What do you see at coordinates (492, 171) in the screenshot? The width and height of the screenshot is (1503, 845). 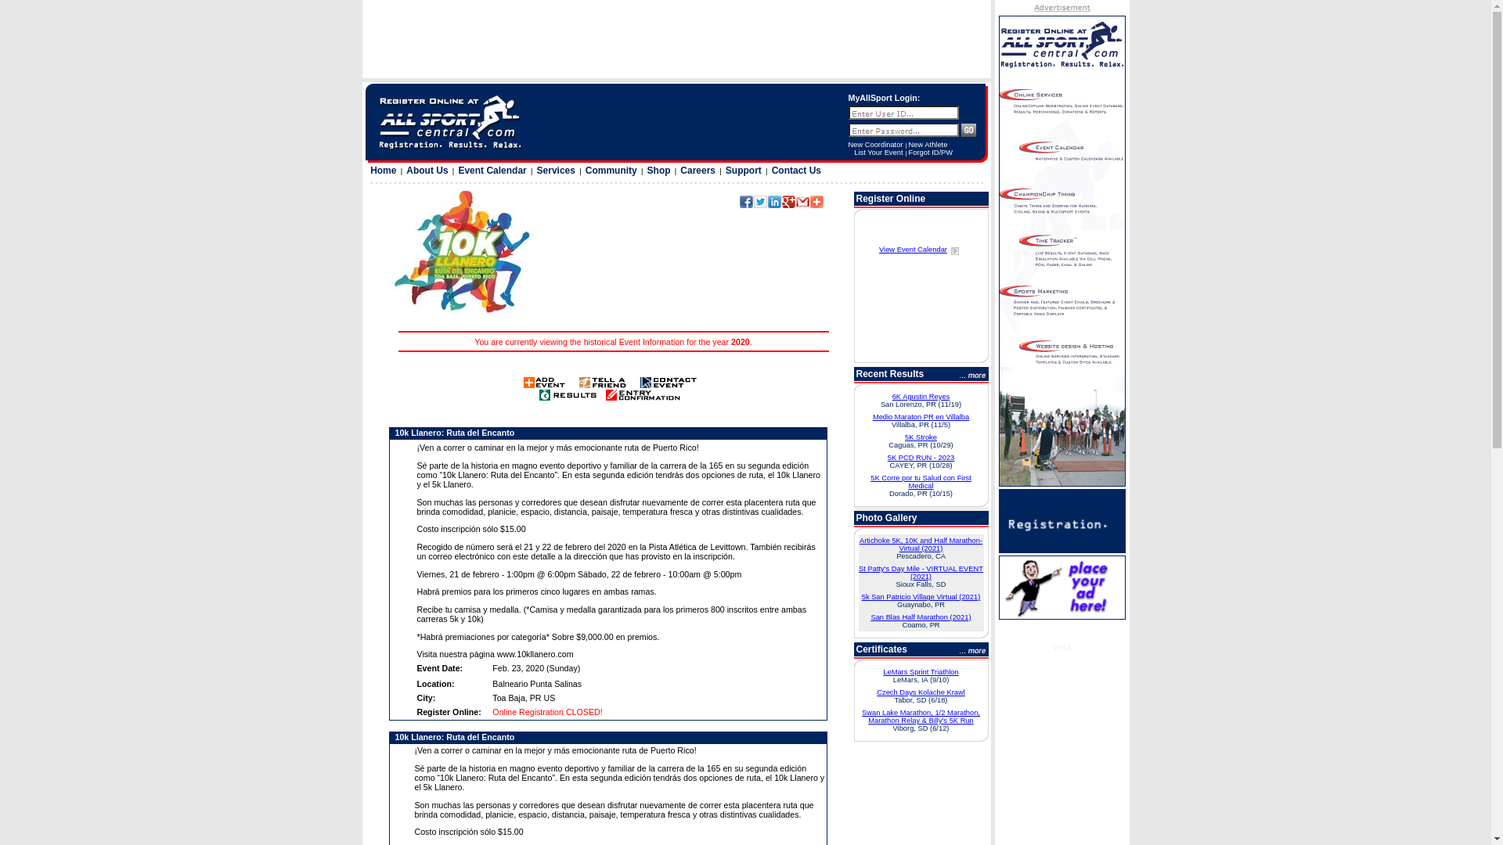 I see `Event Calendar` at bounding box center [492, 171].